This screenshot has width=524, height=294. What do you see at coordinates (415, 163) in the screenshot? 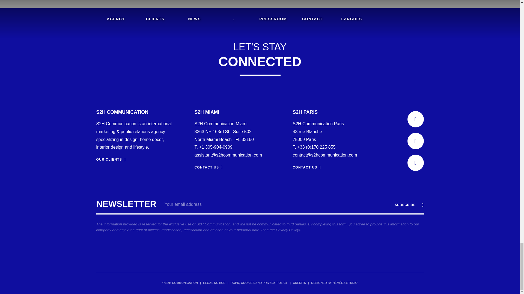
I see `Instagram` at bounding box center [415, 163].